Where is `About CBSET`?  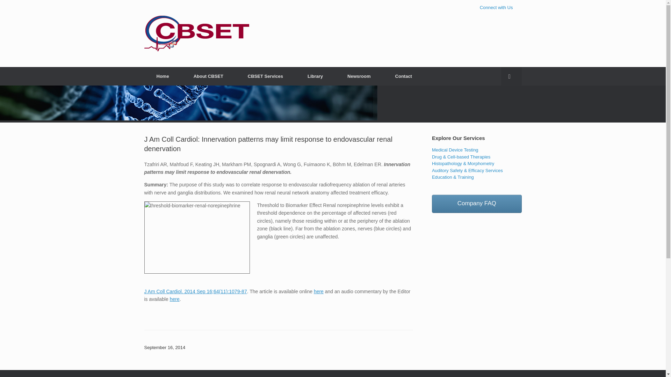
About CBSET is located at coordinates (208, 76).